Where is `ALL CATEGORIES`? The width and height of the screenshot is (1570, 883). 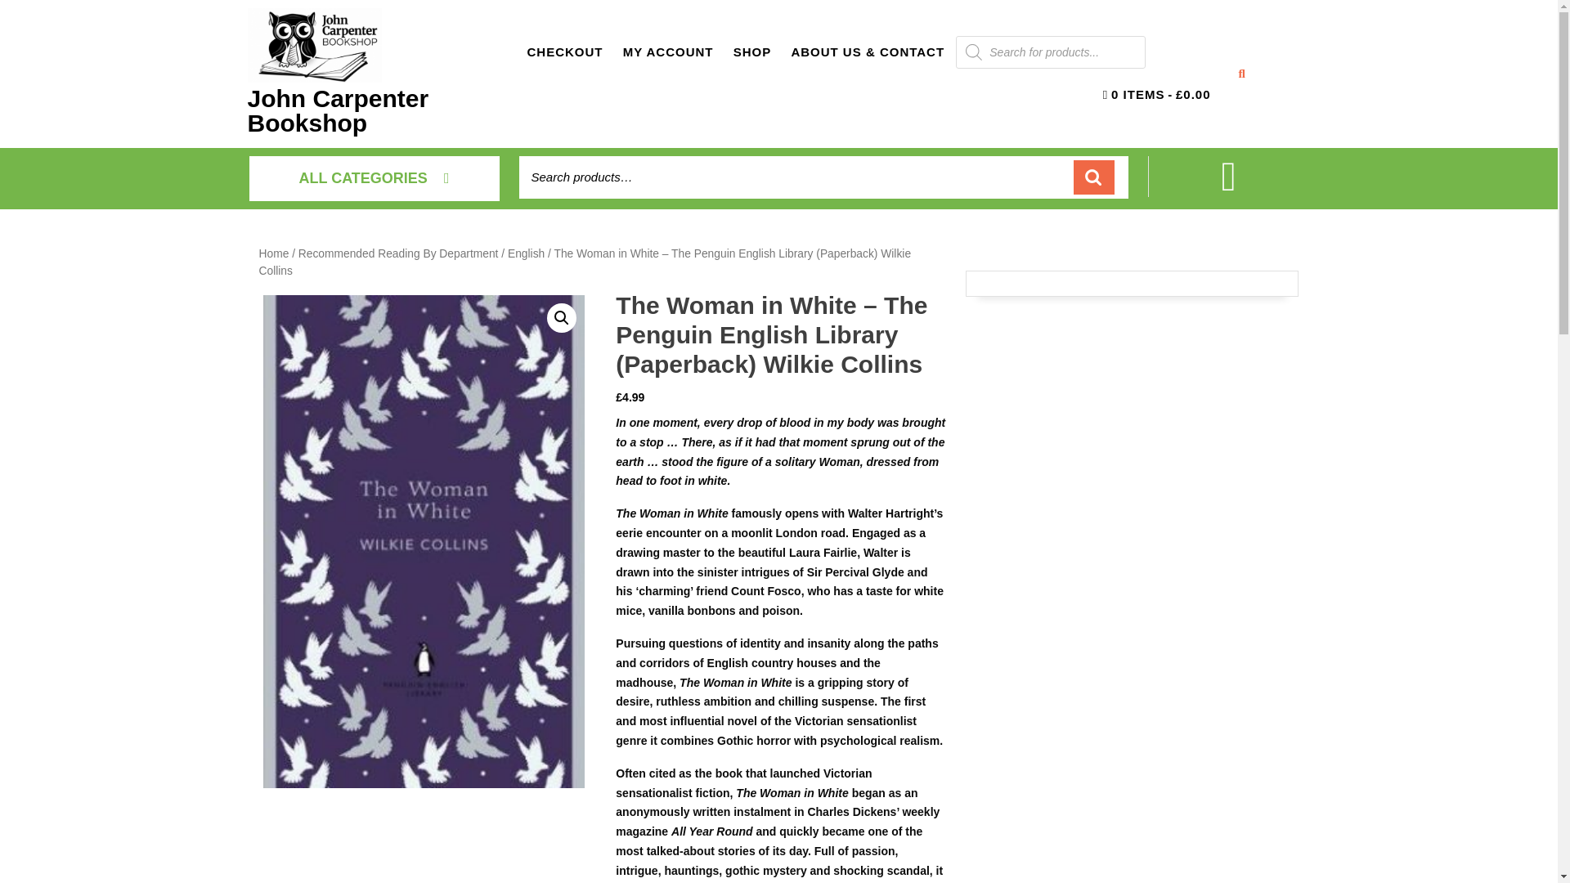
ALL CATEGORIES is located at coordinates (373, 178).